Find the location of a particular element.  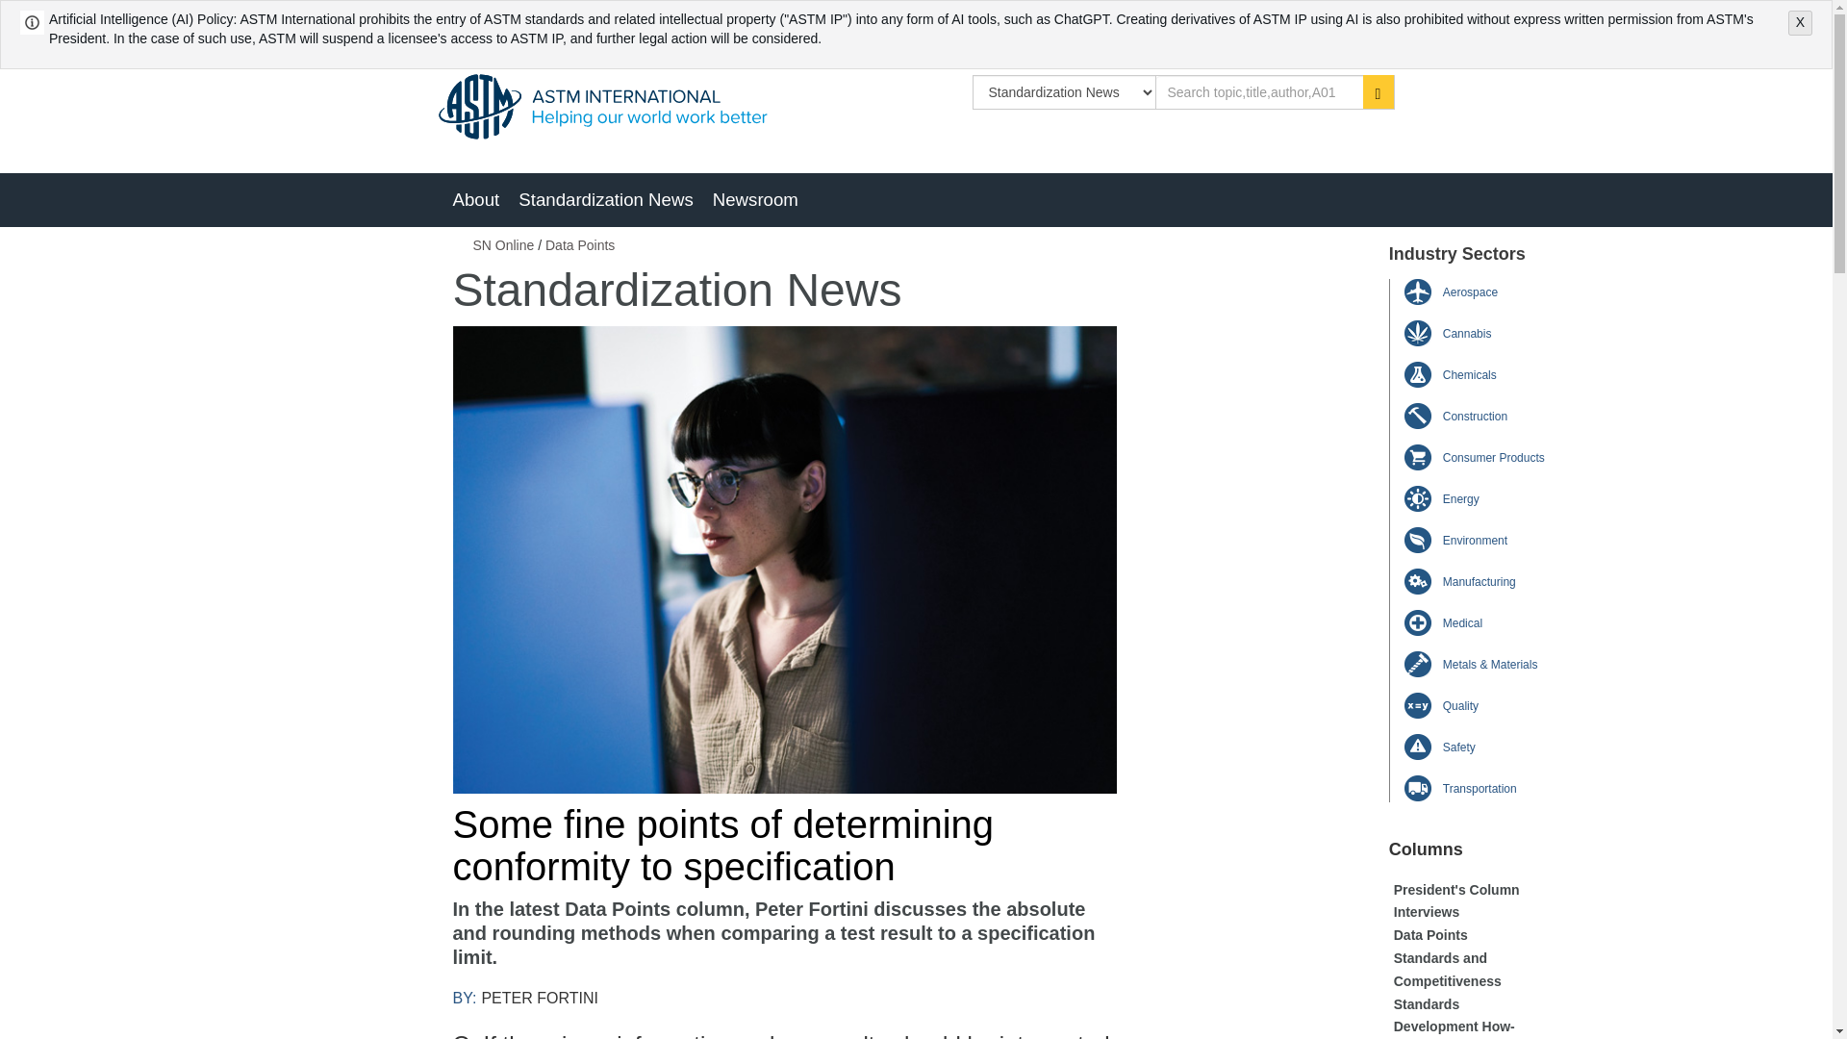

President's Column is located at coordinates (1456, 889).